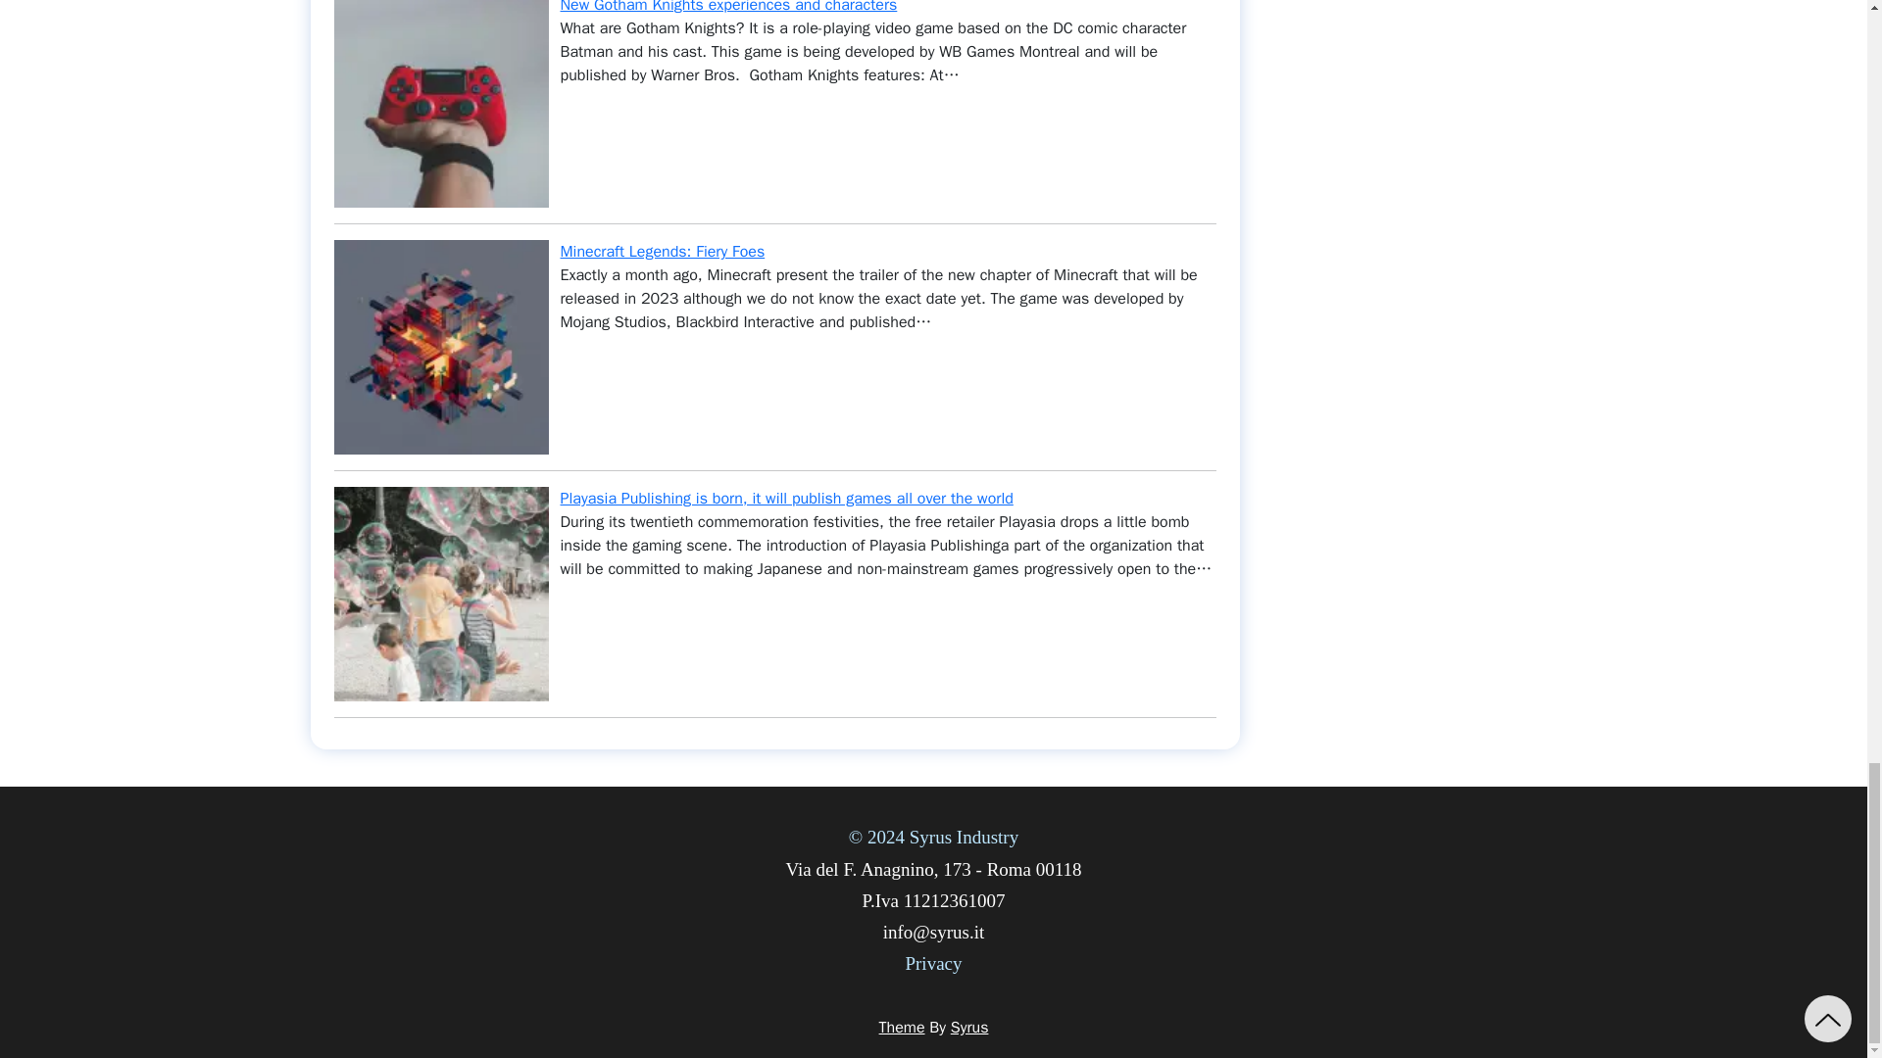  I want to click on Theme, so click(902, 1027).